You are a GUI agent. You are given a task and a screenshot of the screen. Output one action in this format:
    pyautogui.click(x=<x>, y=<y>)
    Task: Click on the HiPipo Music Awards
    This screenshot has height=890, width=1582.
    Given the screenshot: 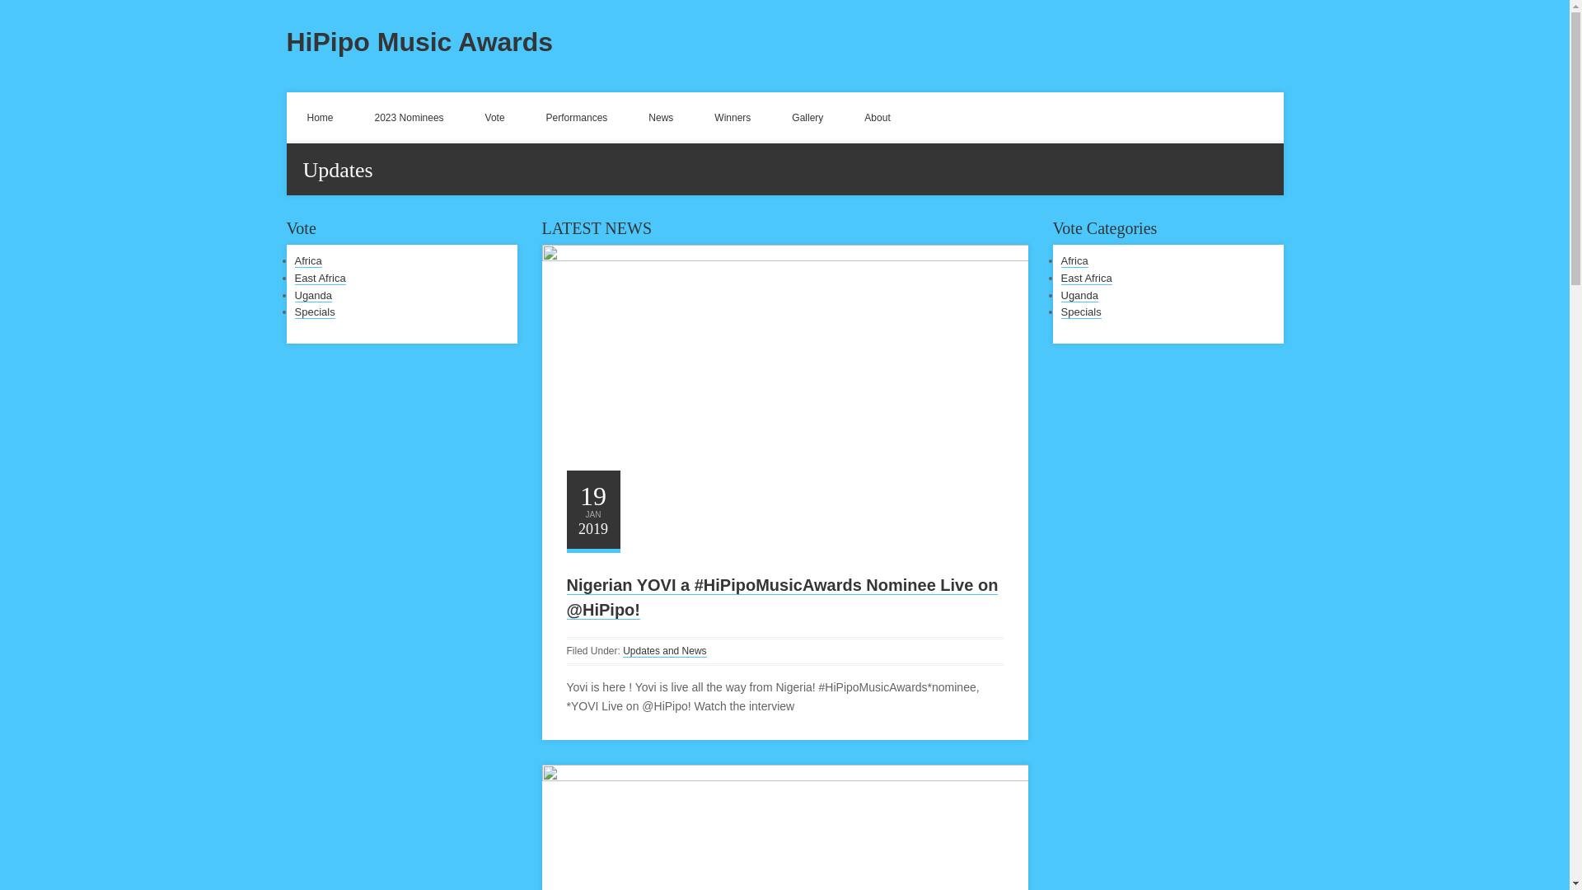 What is the action you would take?
    pyautogui.click(x=420, y=42)
    